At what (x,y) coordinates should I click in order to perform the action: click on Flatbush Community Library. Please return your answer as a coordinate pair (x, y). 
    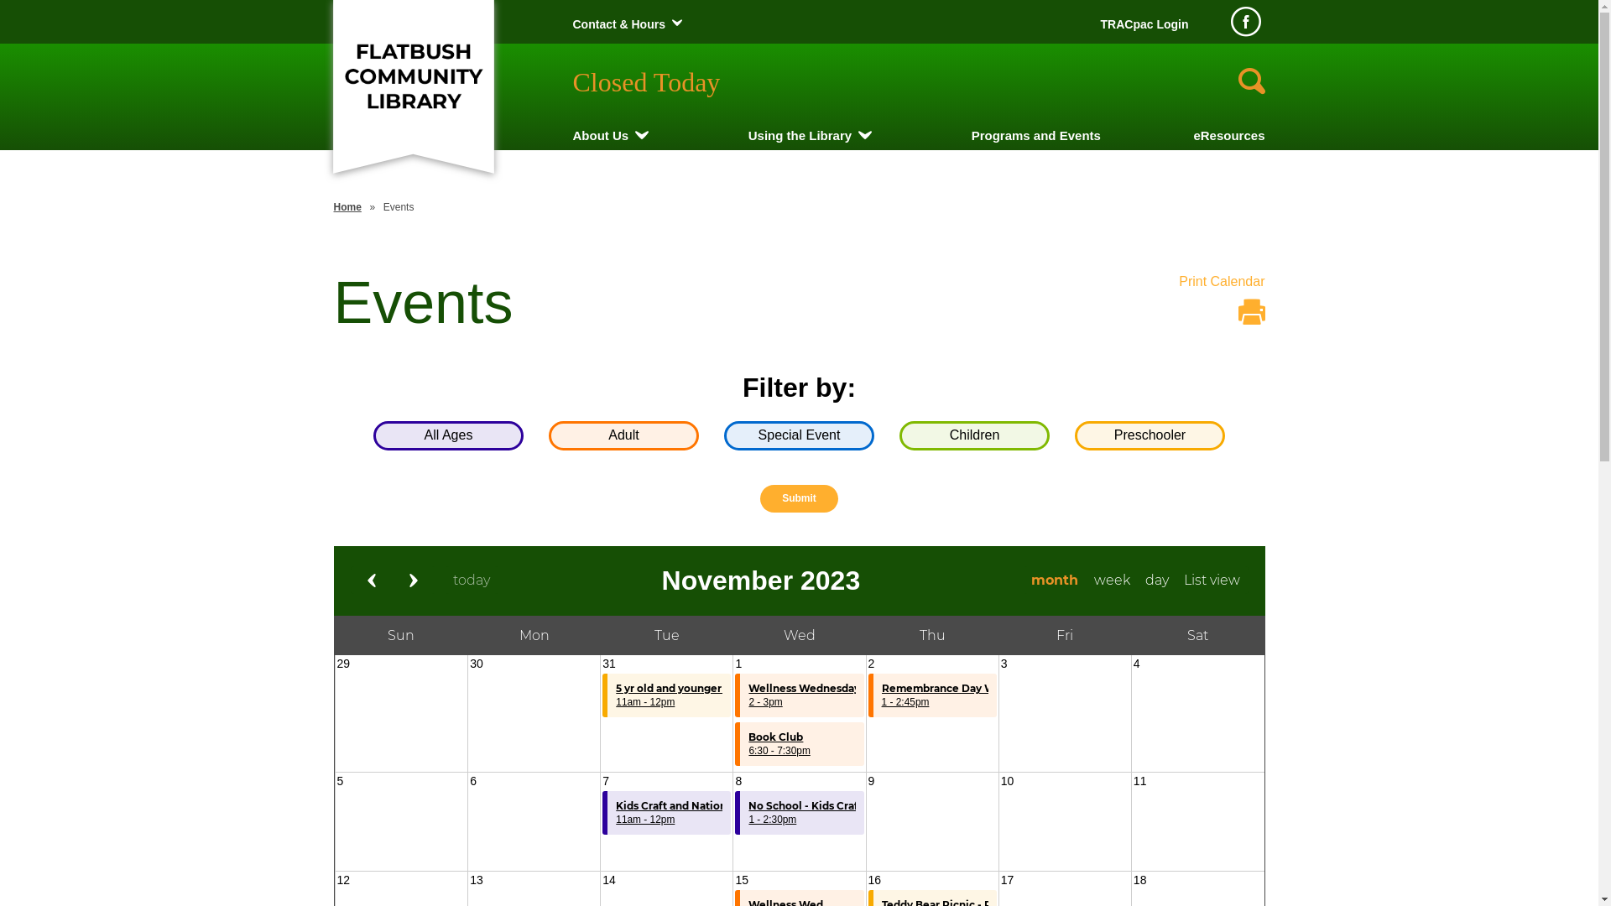
    Looking at the image, I should click on (413, 77).